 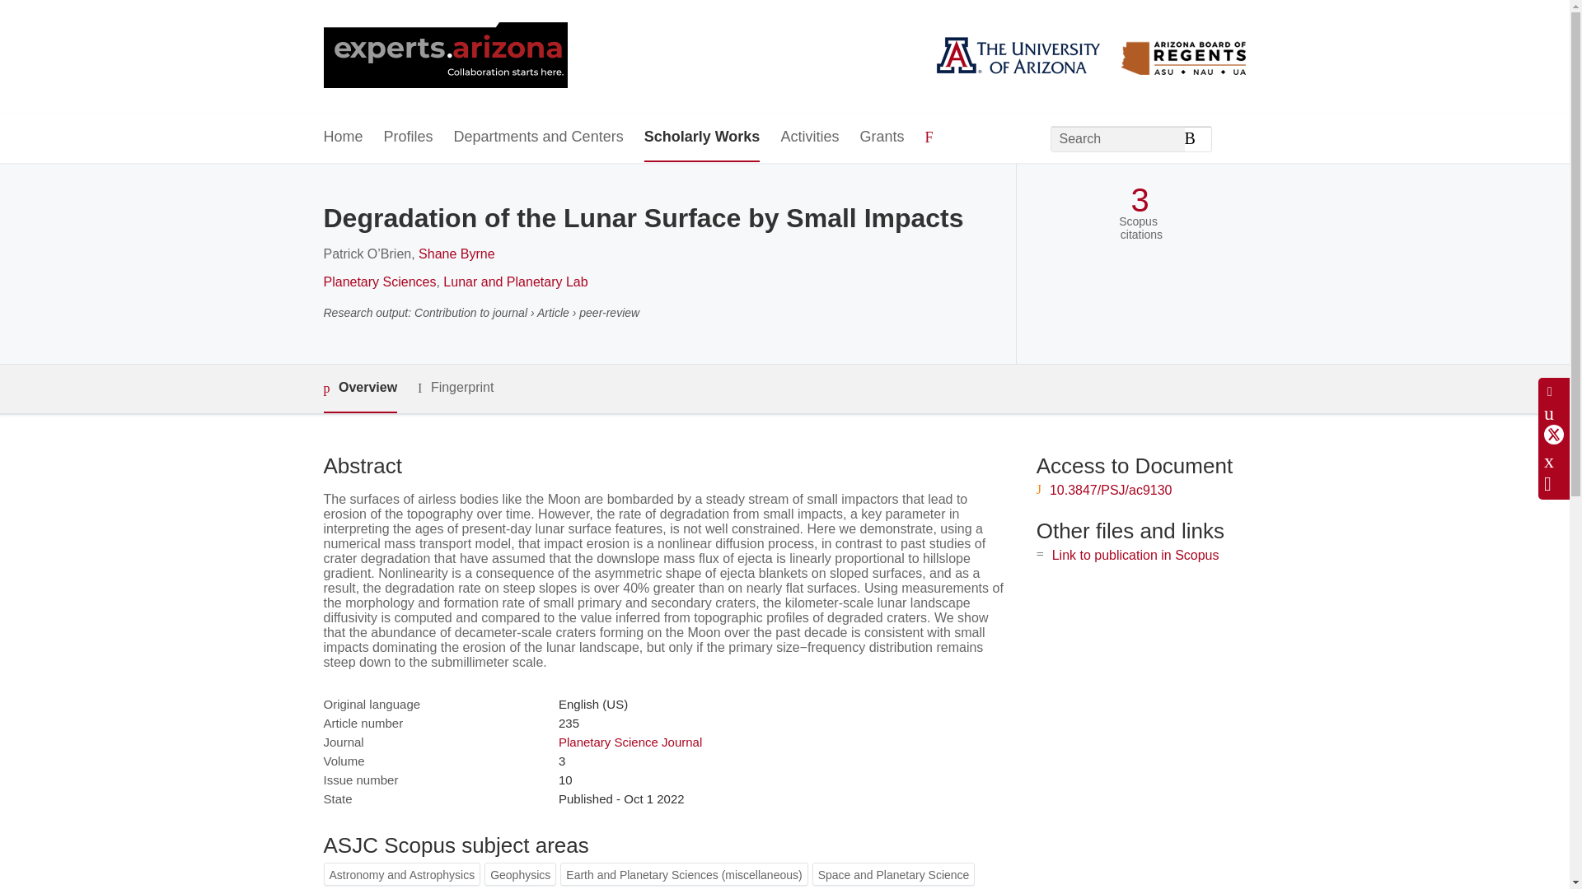 I want to click on Shane Byrne, so click(x=456, y=254).